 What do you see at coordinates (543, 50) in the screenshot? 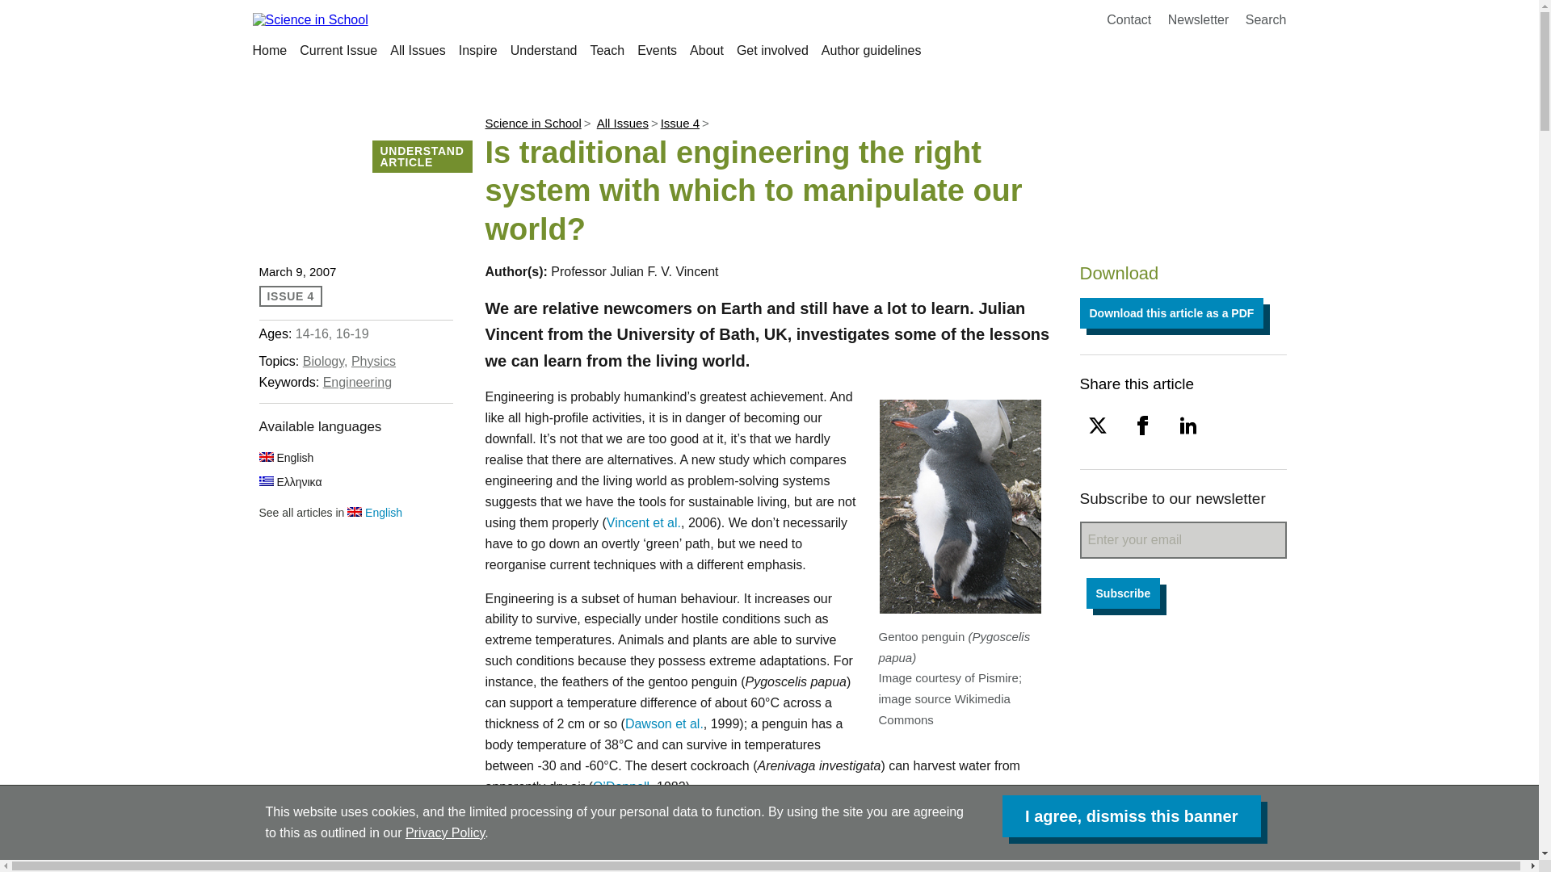
I see `Understand` at bounding box center [543, 50].